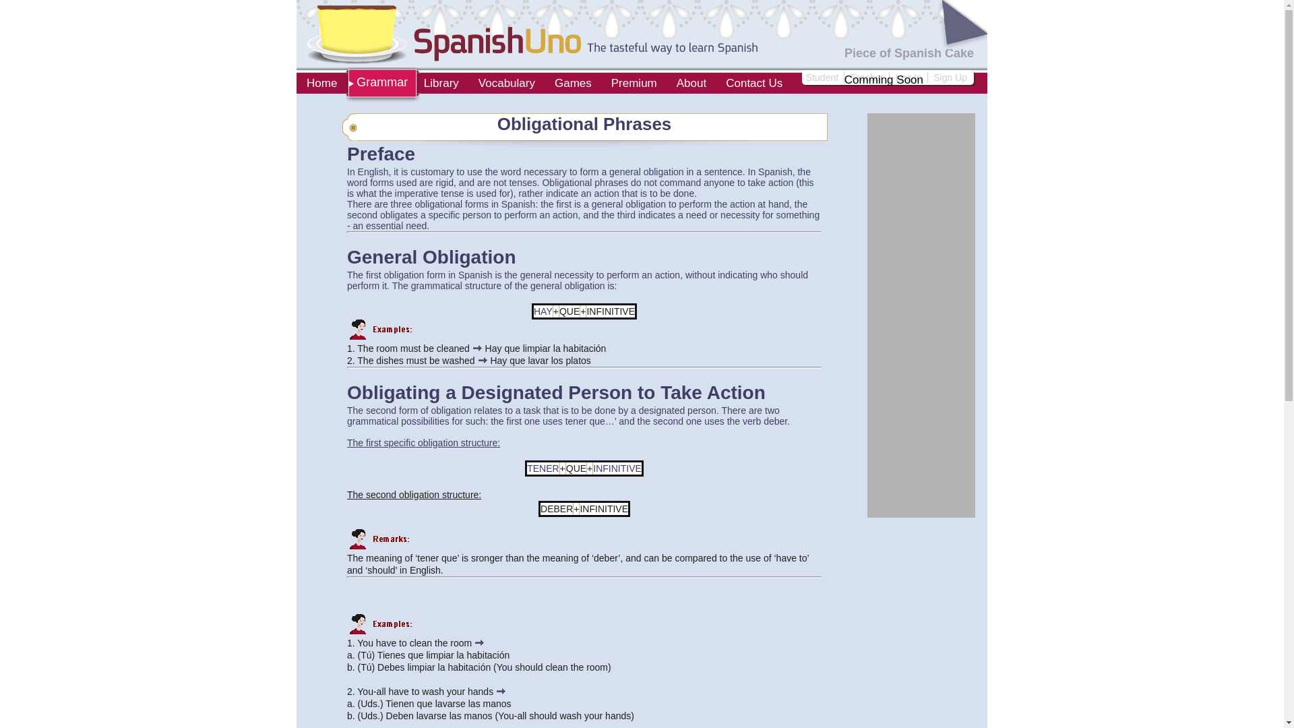  What do you see at coordinates (910, 77) in the screenshot?
I see `Log In` at bounding box center [910, 77].